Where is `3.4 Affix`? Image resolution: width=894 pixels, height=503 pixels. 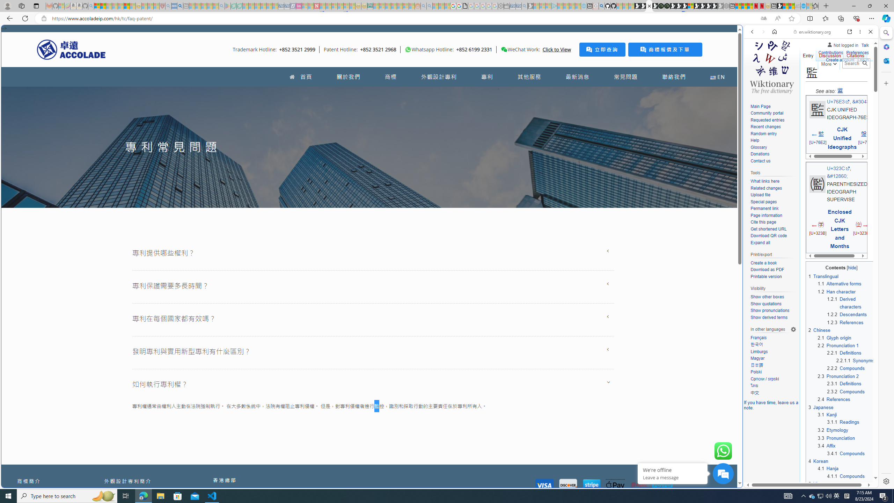
3.4 Affix is located at coordinates (826, 446).